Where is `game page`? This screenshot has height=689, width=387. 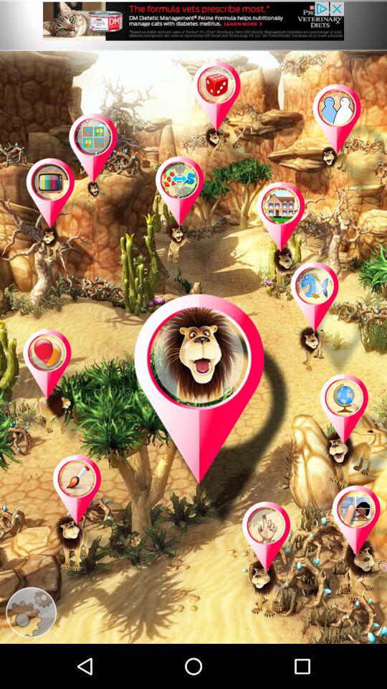
game page is located at coordinates (346, 142).